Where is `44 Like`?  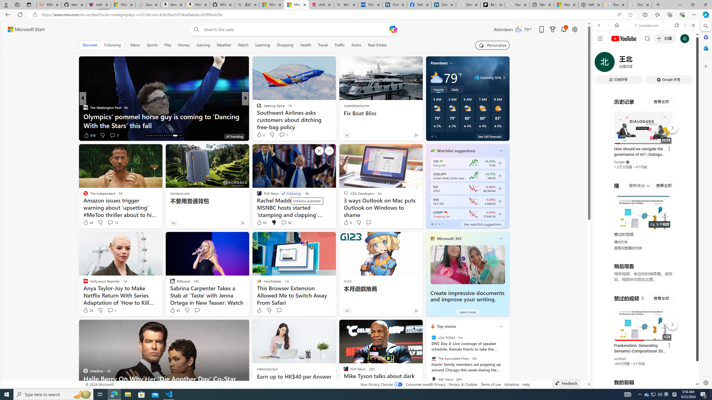 44 Like is located at coordinates (88, 222).